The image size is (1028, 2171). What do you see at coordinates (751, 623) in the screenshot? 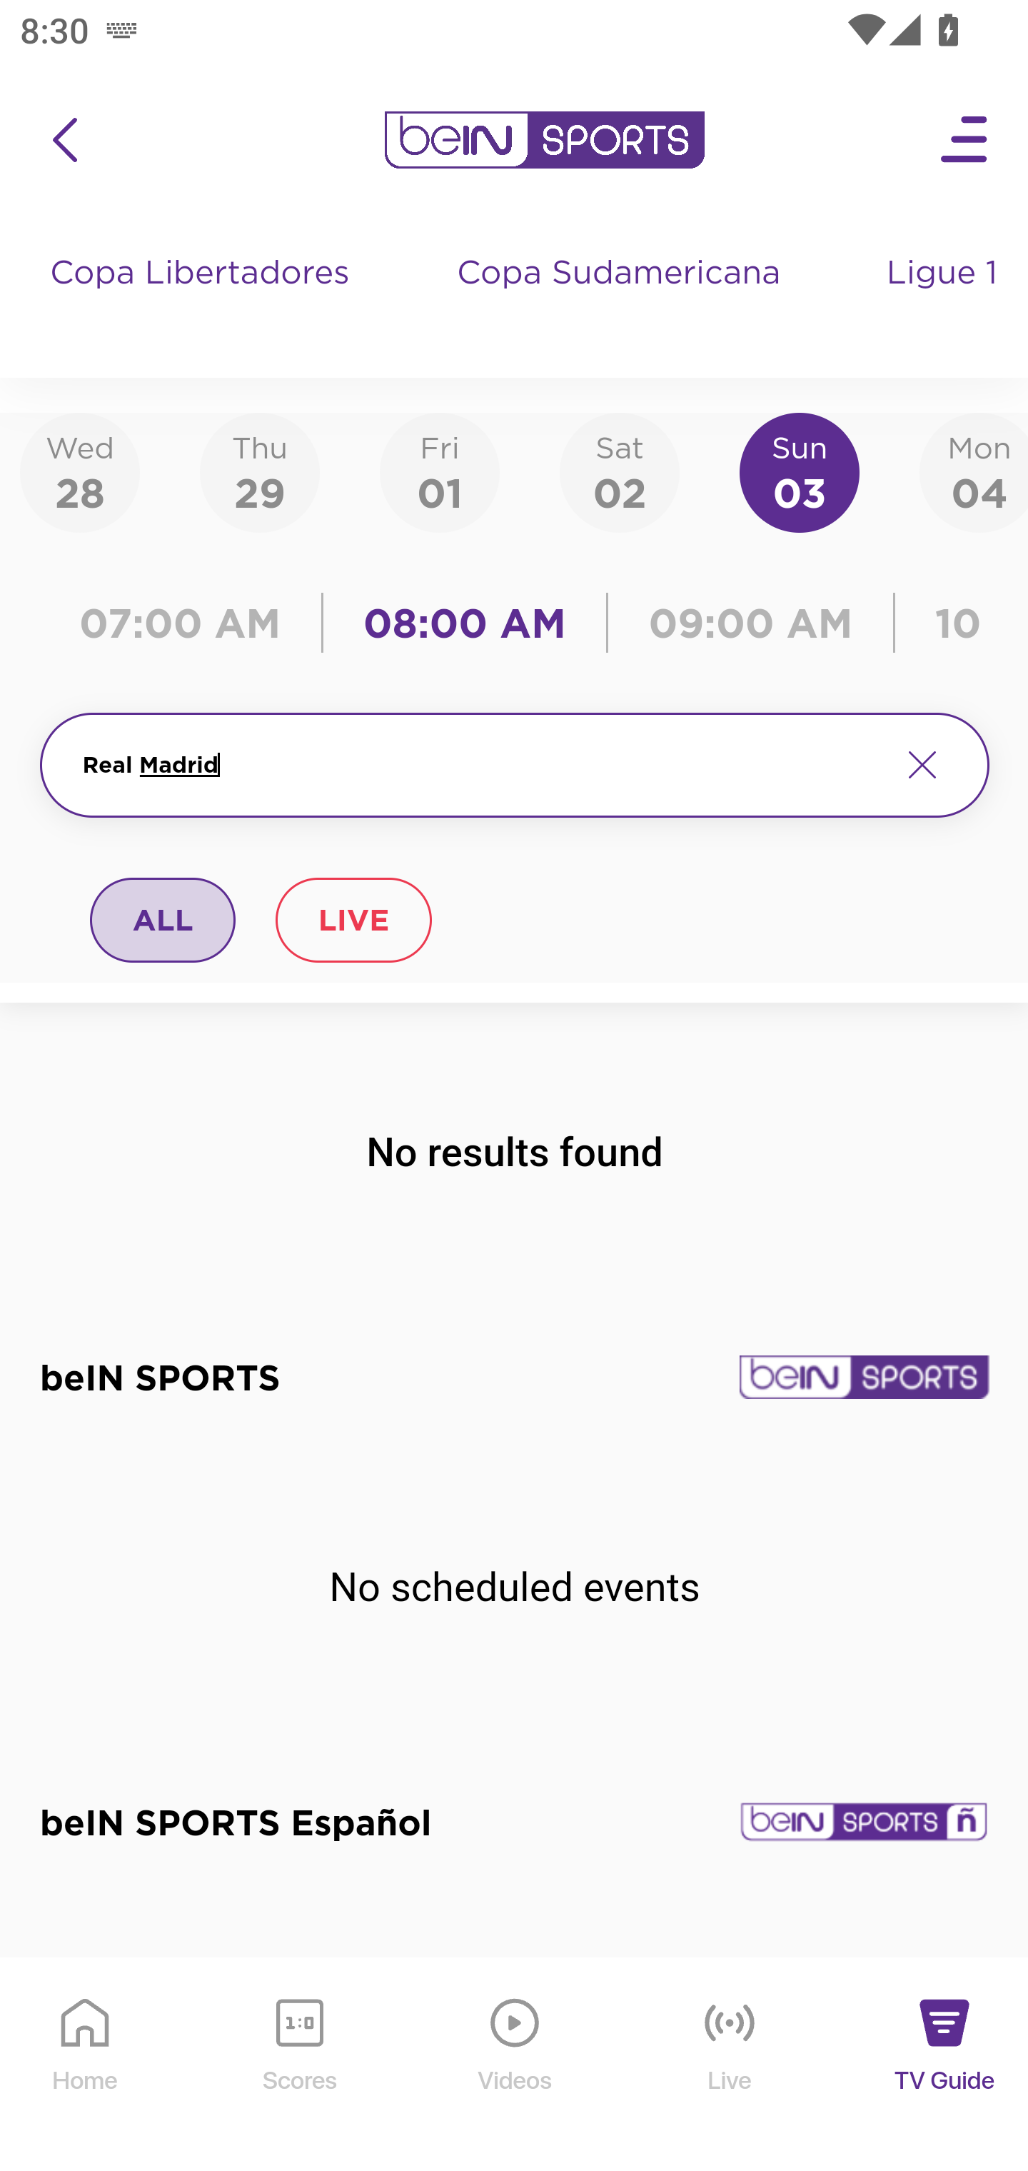
I see `09:00 AM` at bounding box center [751, 623].